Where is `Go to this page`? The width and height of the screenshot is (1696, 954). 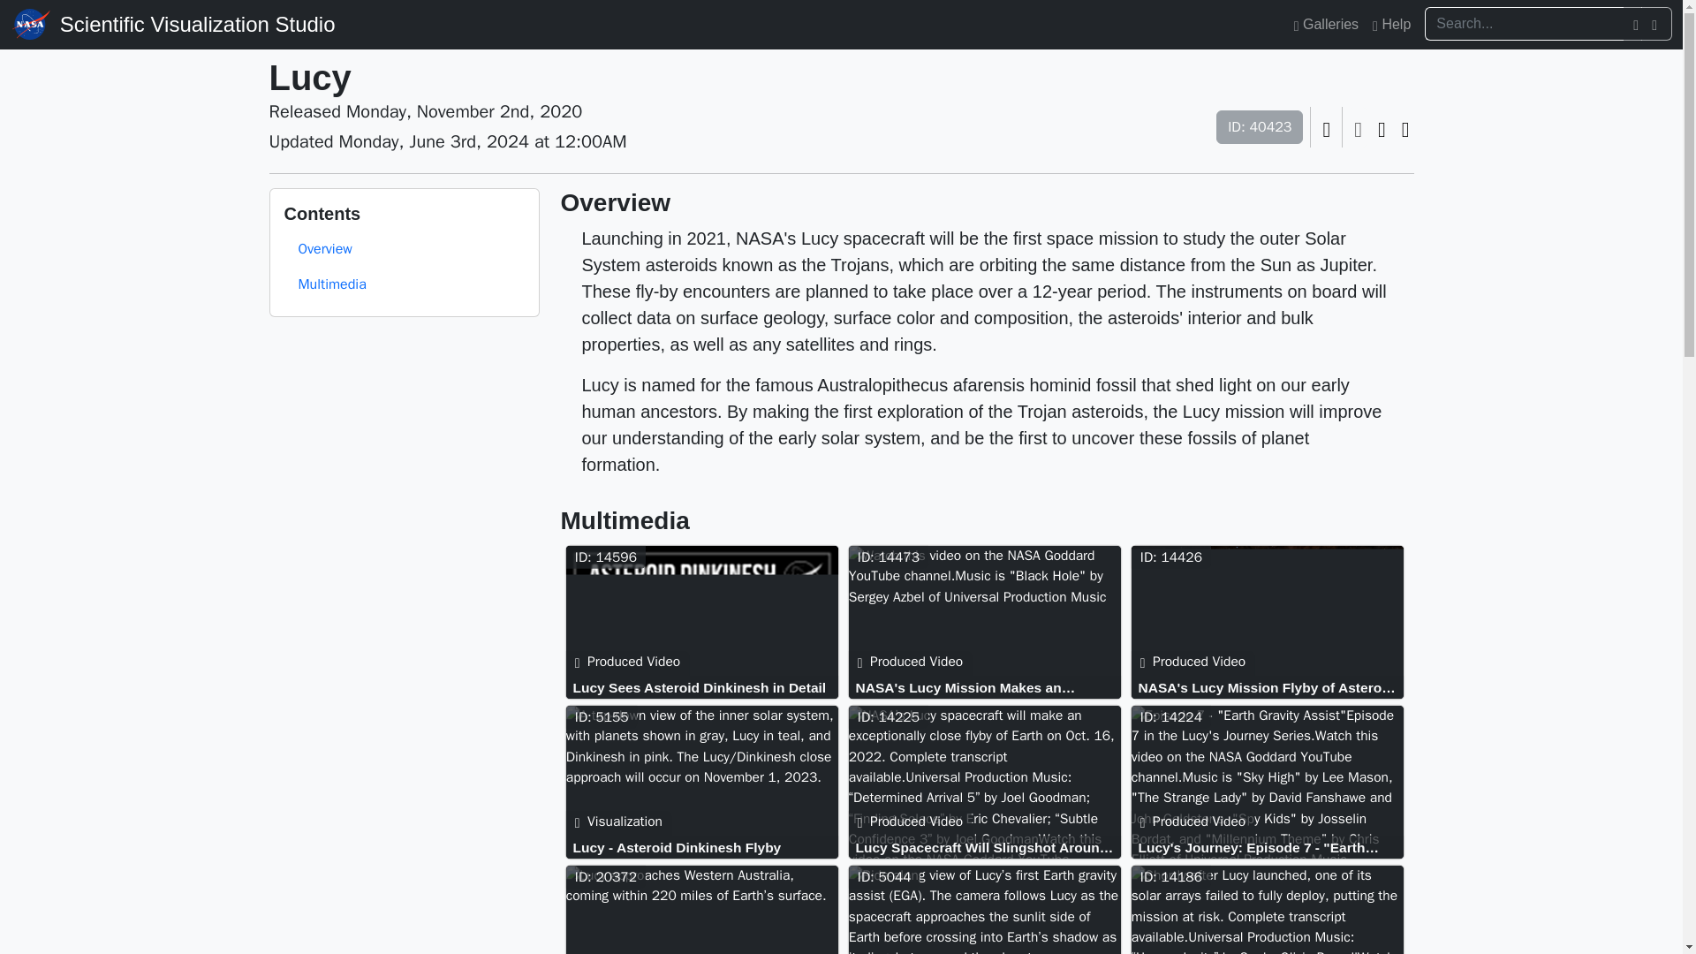
Go to this page is located at coordinates (705, 625).